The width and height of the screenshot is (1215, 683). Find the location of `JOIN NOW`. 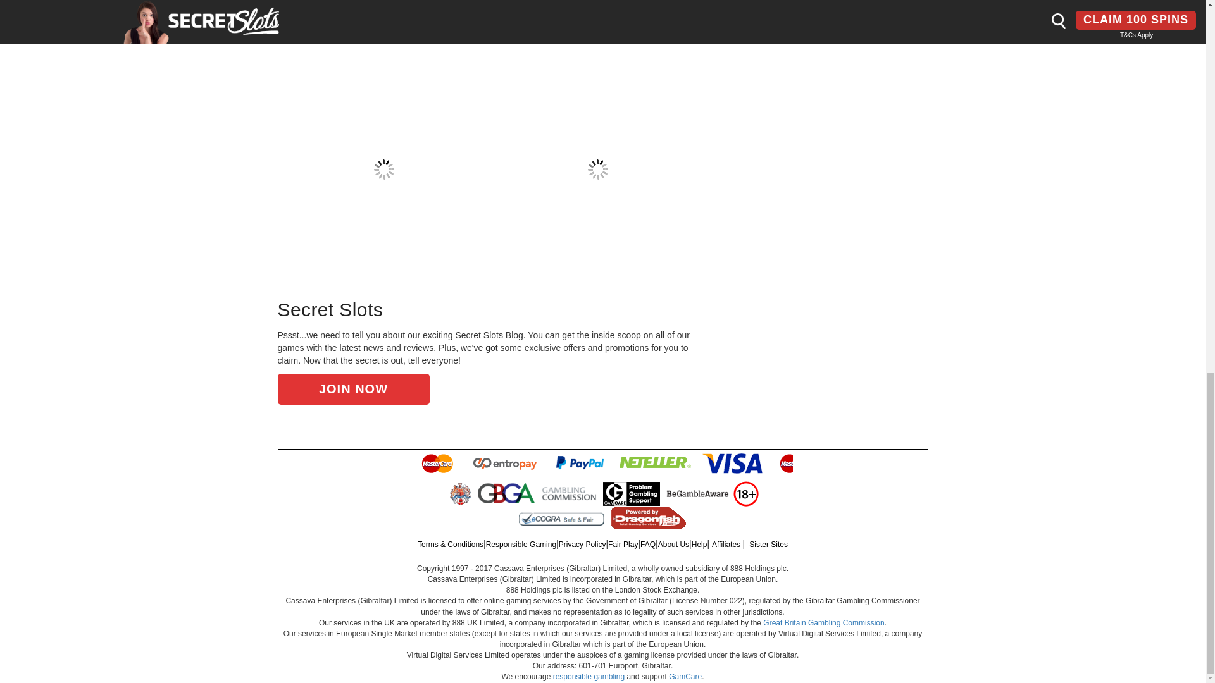

JOIN NOW is located at coordinates (352, 389).